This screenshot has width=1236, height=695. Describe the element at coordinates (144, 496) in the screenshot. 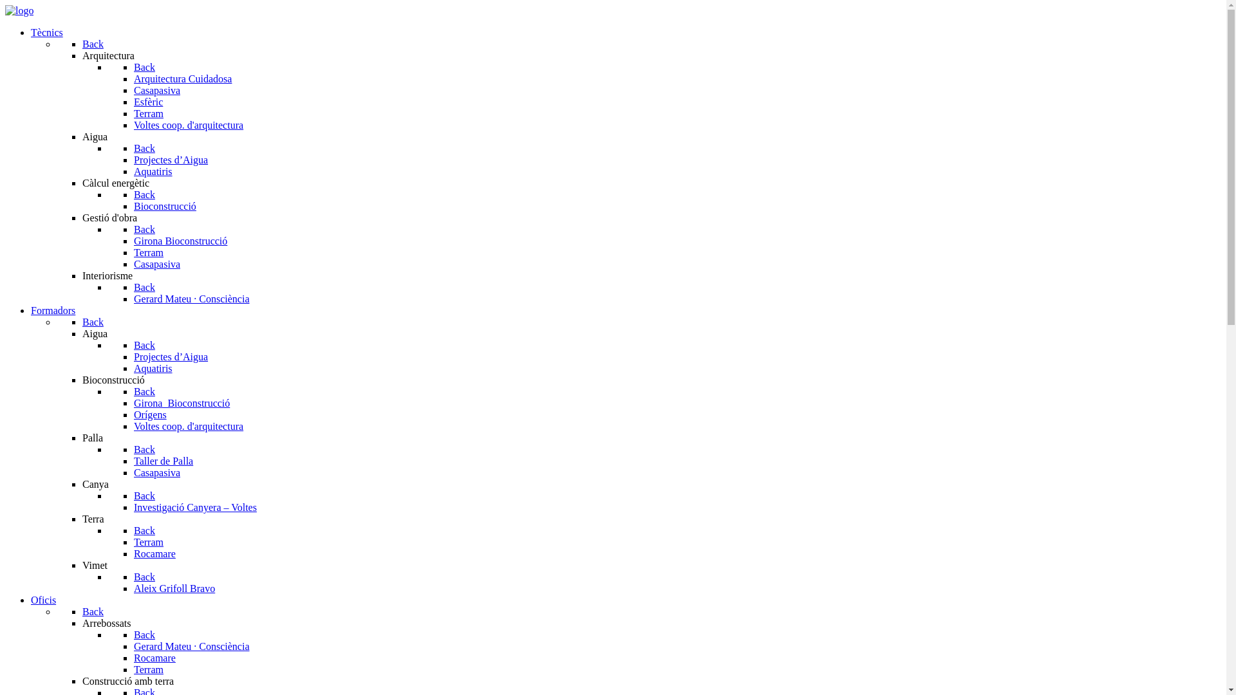

I see `Back` at that location.